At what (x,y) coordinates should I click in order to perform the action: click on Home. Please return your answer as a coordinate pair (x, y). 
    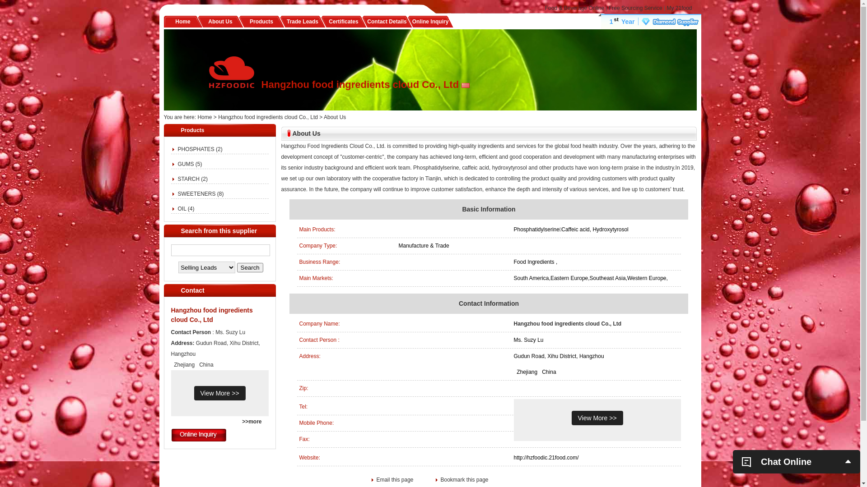
    Looking at the image, I should click on (182, 22).